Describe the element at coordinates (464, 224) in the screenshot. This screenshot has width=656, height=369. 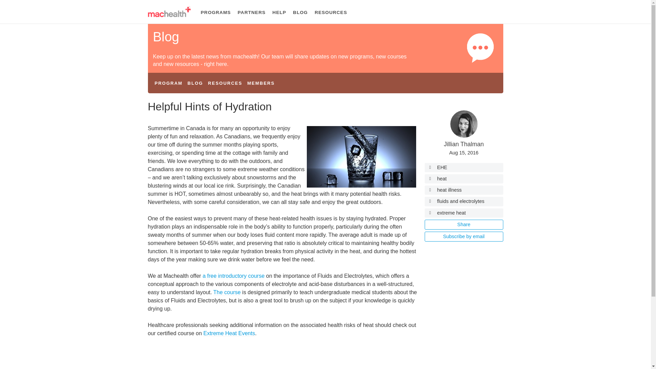
I see `Share` at that location.